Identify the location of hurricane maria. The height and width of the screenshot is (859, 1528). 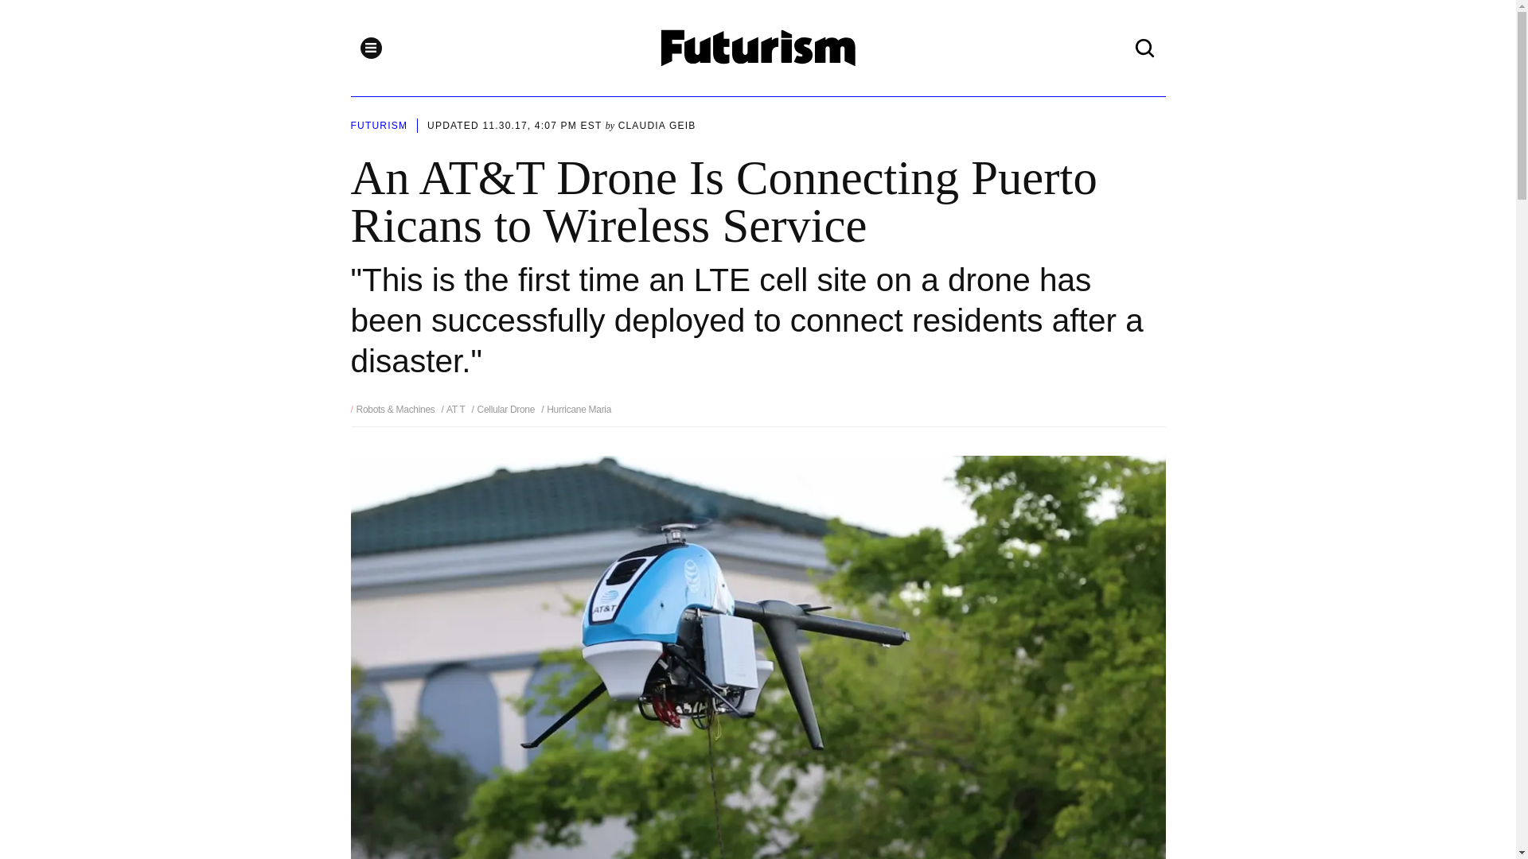
(576, 409).